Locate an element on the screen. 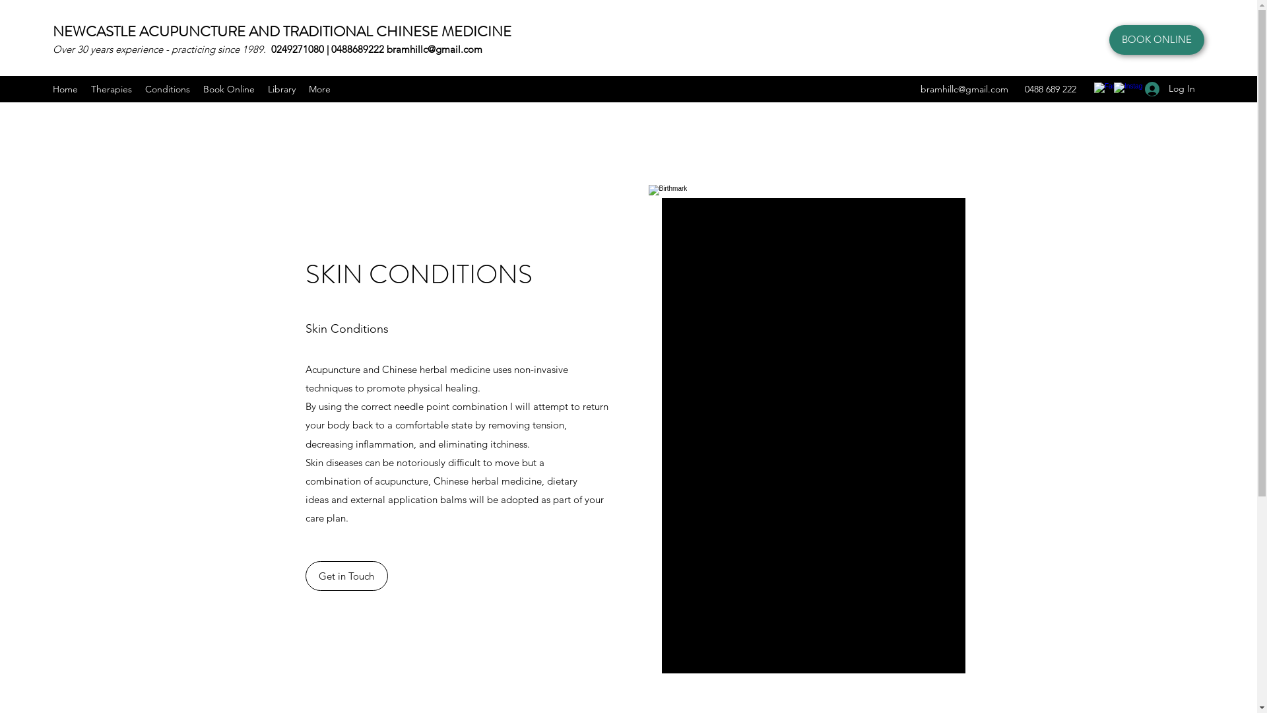 The image size is (1267, 713). 0488689222 is located at coordinates (359, 49).